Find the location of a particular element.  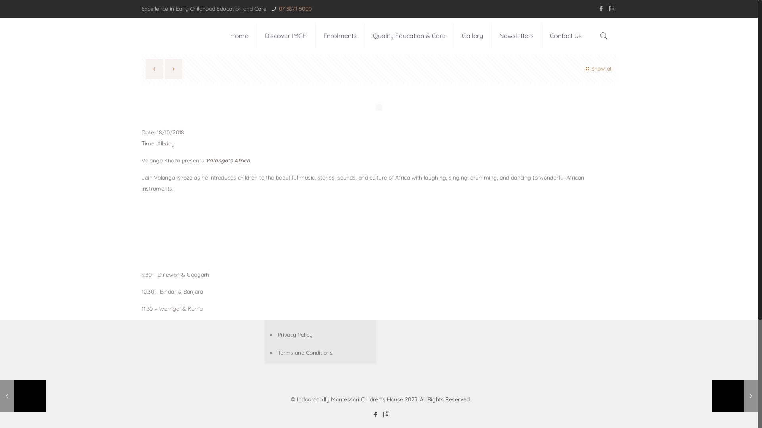

Newsletters is located at coordinates (517, 36).